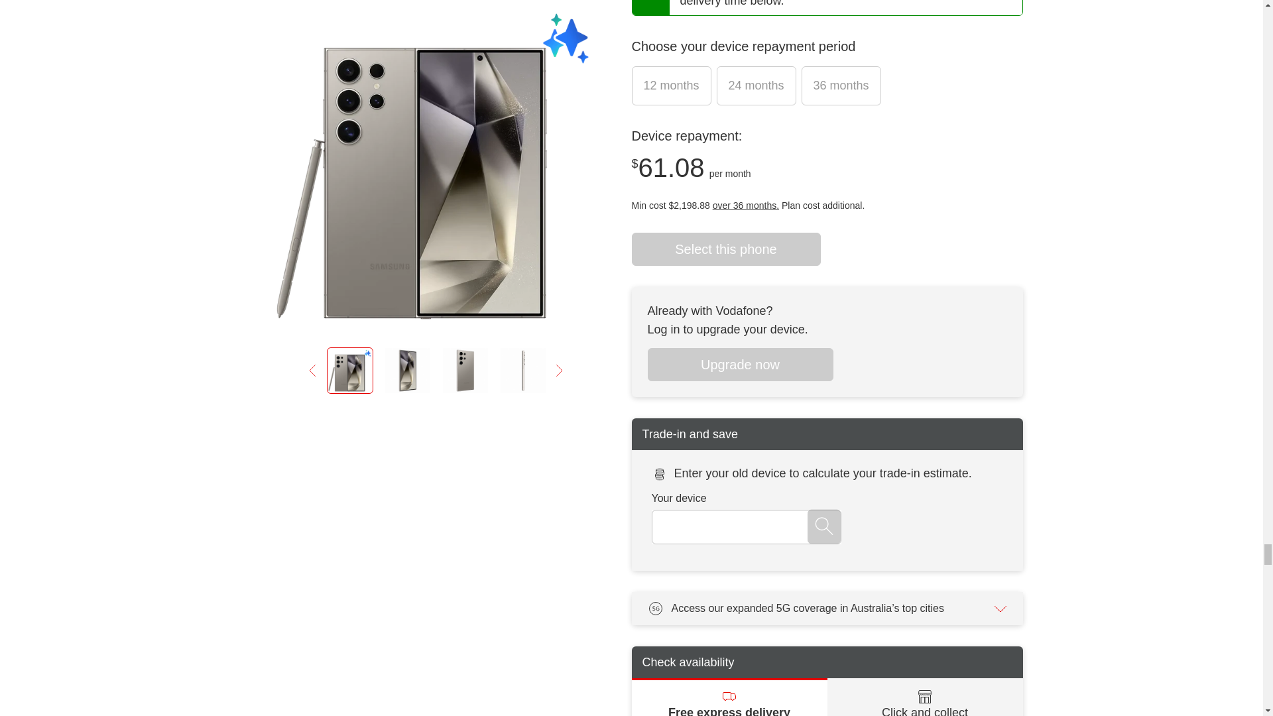  I want to click on Free express delivery, so click(729, 697).